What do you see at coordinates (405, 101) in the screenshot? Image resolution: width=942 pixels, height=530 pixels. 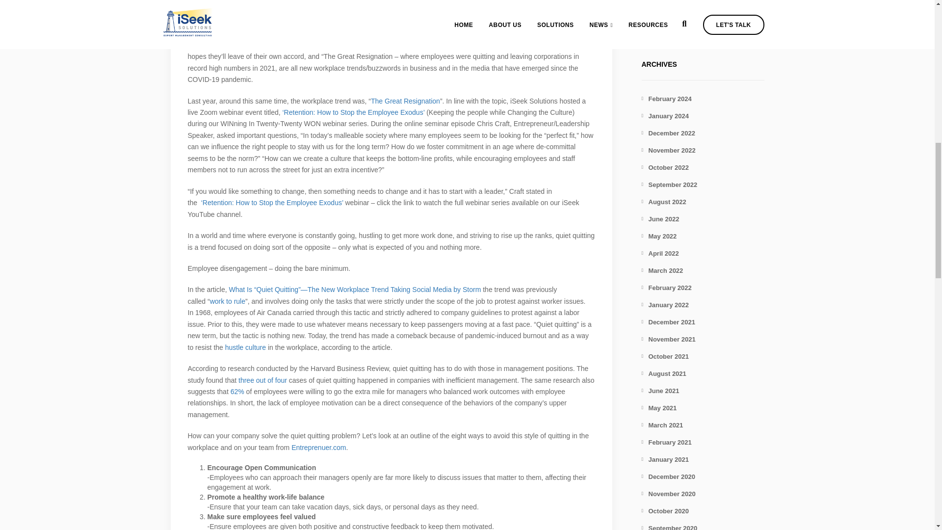 I see `The Great Resignation` at bounding box center [405, 101].